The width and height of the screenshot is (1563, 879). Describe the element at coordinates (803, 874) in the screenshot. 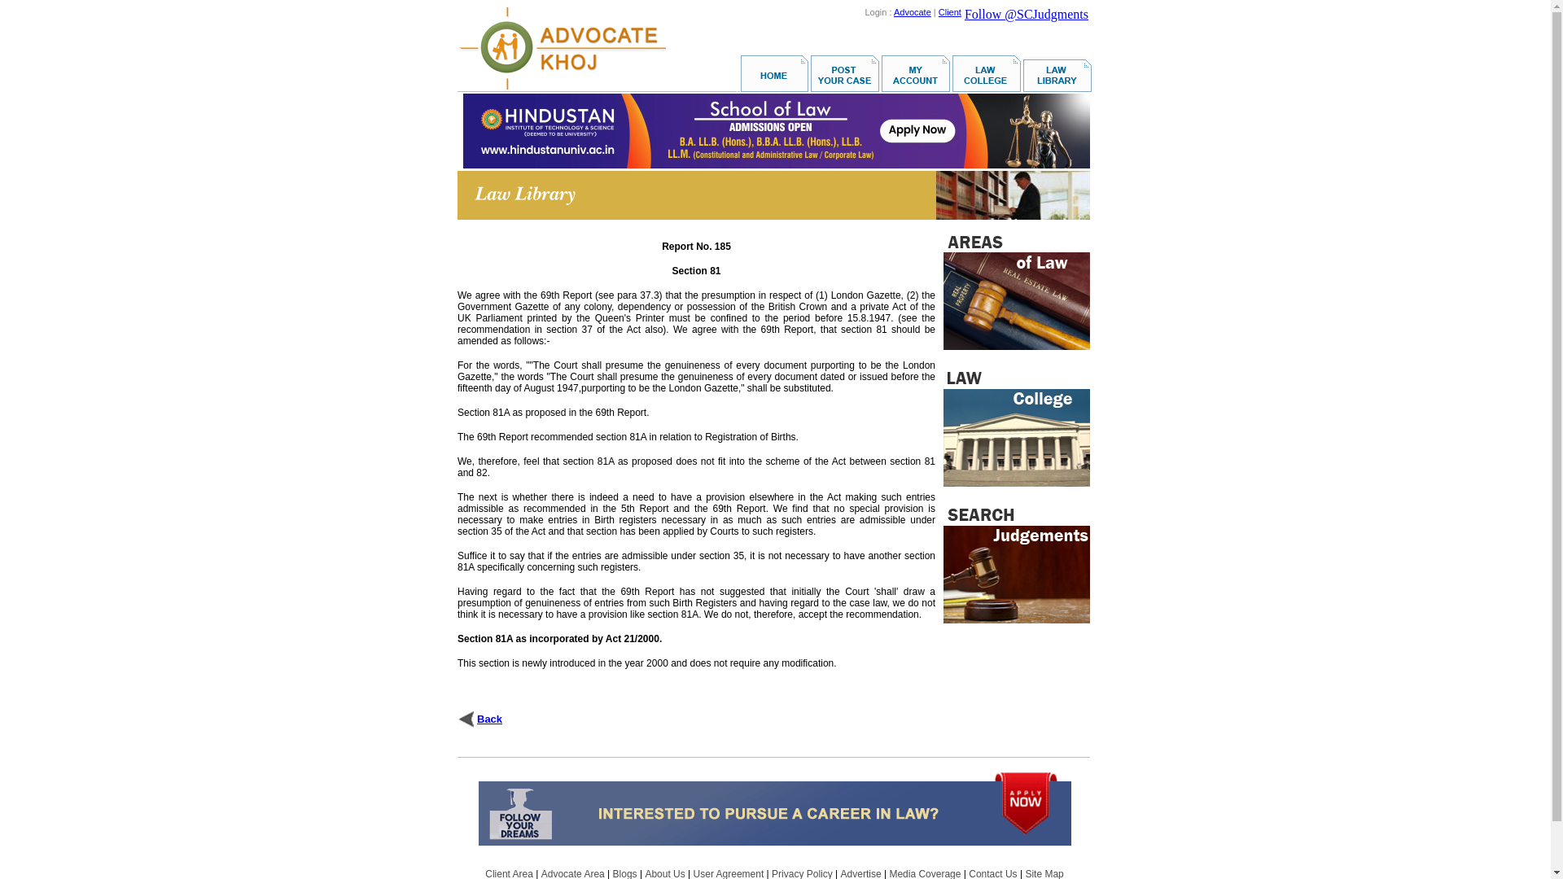

I see `Privacy Policy` at that location.